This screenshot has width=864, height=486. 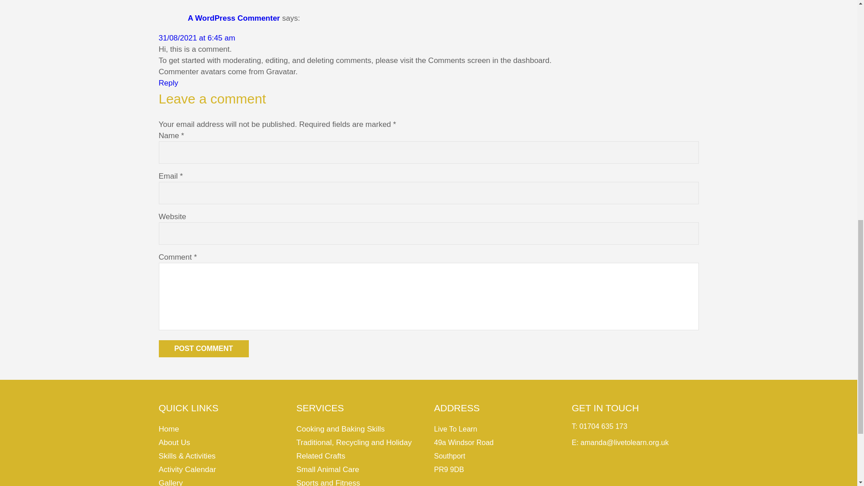 What do you see at coordinates (328, 482) in the screenshot?
I see `Sports and Fitness` at bounding box center [328, 482].